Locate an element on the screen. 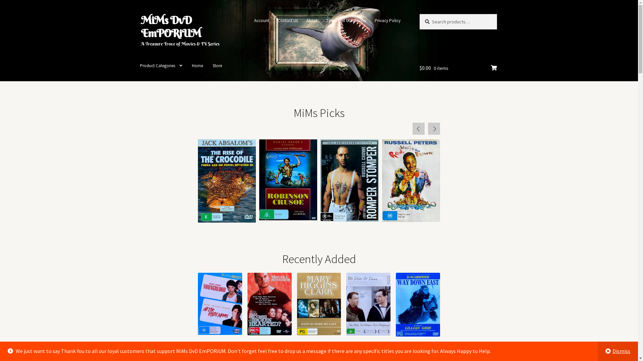 This screenshot has height=361, width=643. About is located at coordinates (312, 21).